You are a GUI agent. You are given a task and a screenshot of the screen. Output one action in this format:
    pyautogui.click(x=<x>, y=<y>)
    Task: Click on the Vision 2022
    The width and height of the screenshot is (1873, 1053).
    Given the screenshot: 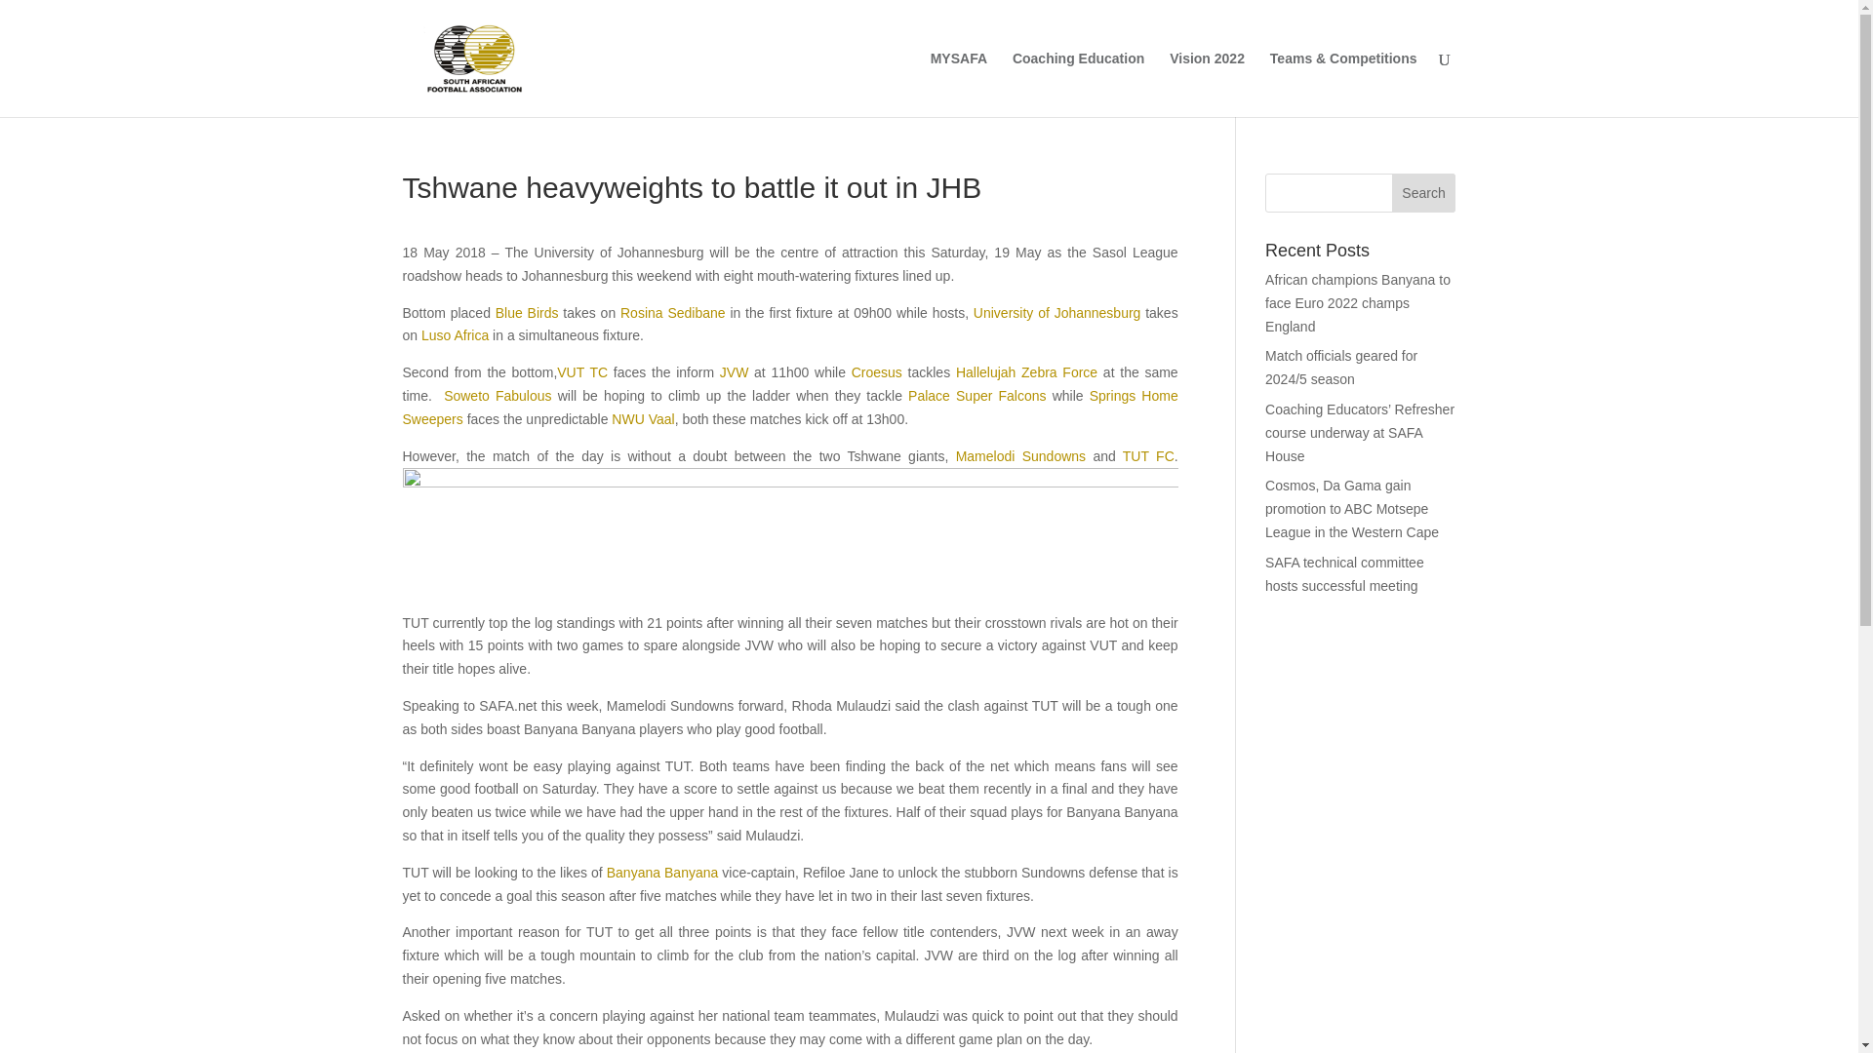 What is the action you would take?
    pyautogui.click(x=1207, y=84)
    